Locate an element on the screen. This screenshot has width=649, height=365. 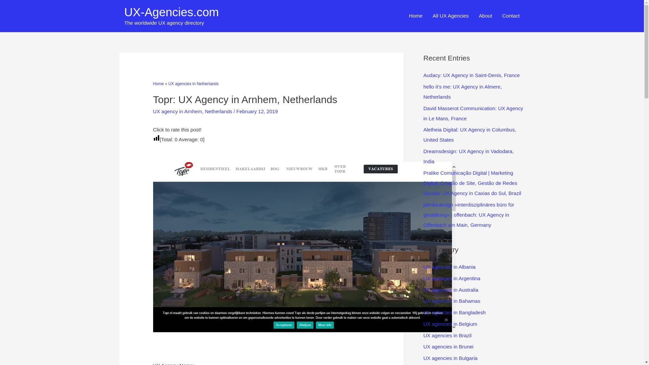
All UX Agencies is located at coordinates (451, 16).